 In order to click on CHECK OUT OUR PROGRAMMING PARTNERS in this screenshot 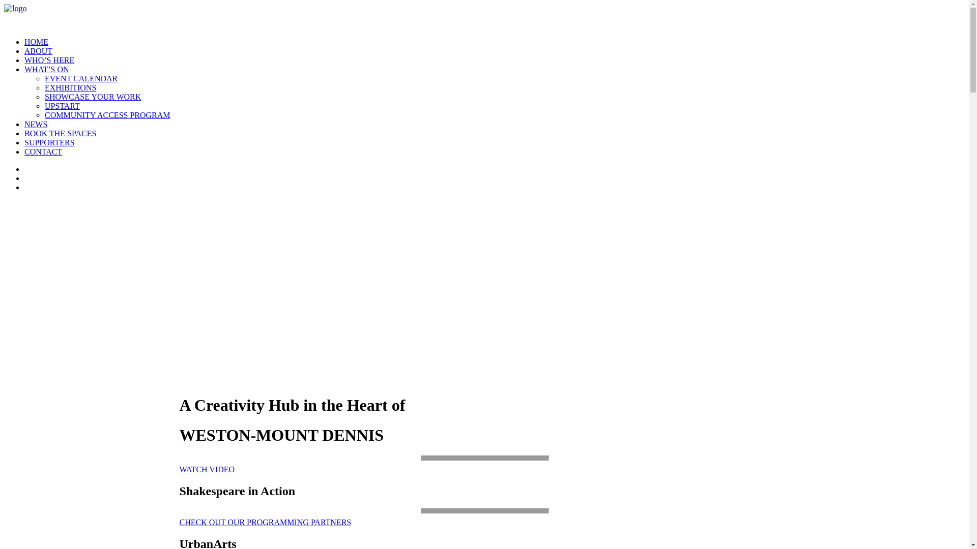, I will do `click(265, 523)`.